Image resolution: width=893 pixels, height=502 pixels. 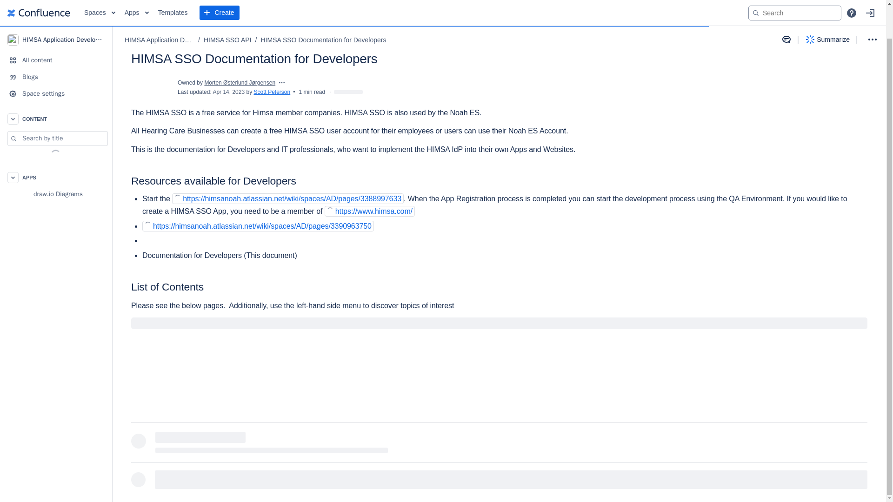 What do you see at coordinates (56, 59) in the screenshot?
I see `Space settings` at bounding box center [56, 59].